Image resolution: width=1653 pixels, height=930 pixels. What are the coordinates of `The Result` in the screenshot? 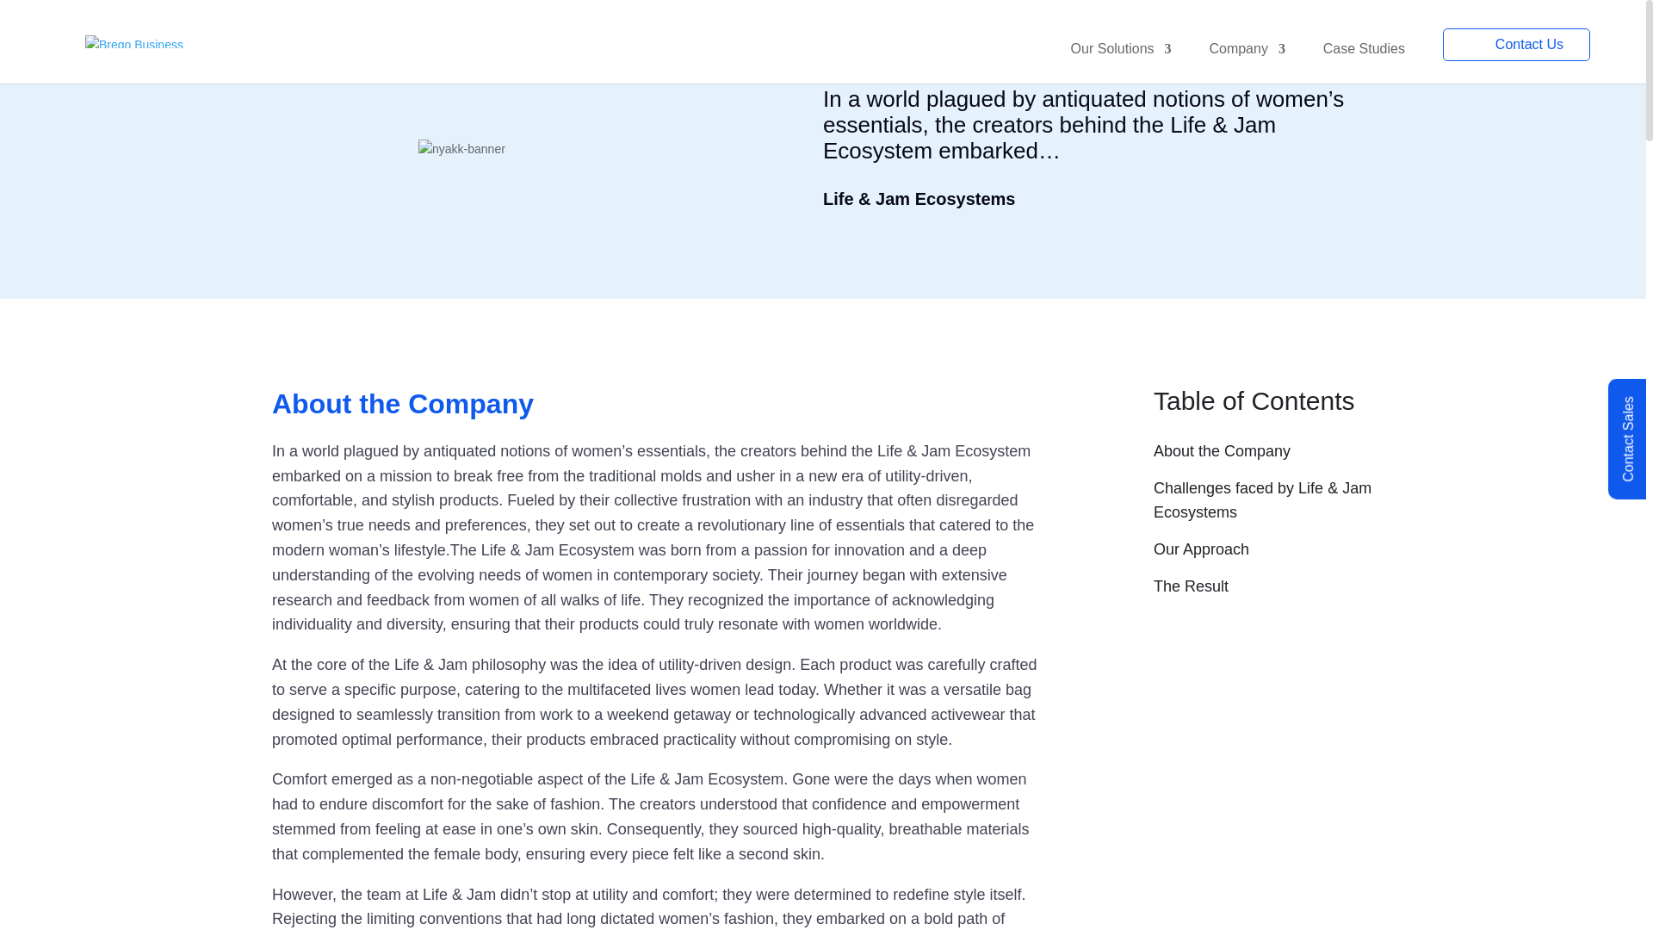 It's located at (1264, 592).